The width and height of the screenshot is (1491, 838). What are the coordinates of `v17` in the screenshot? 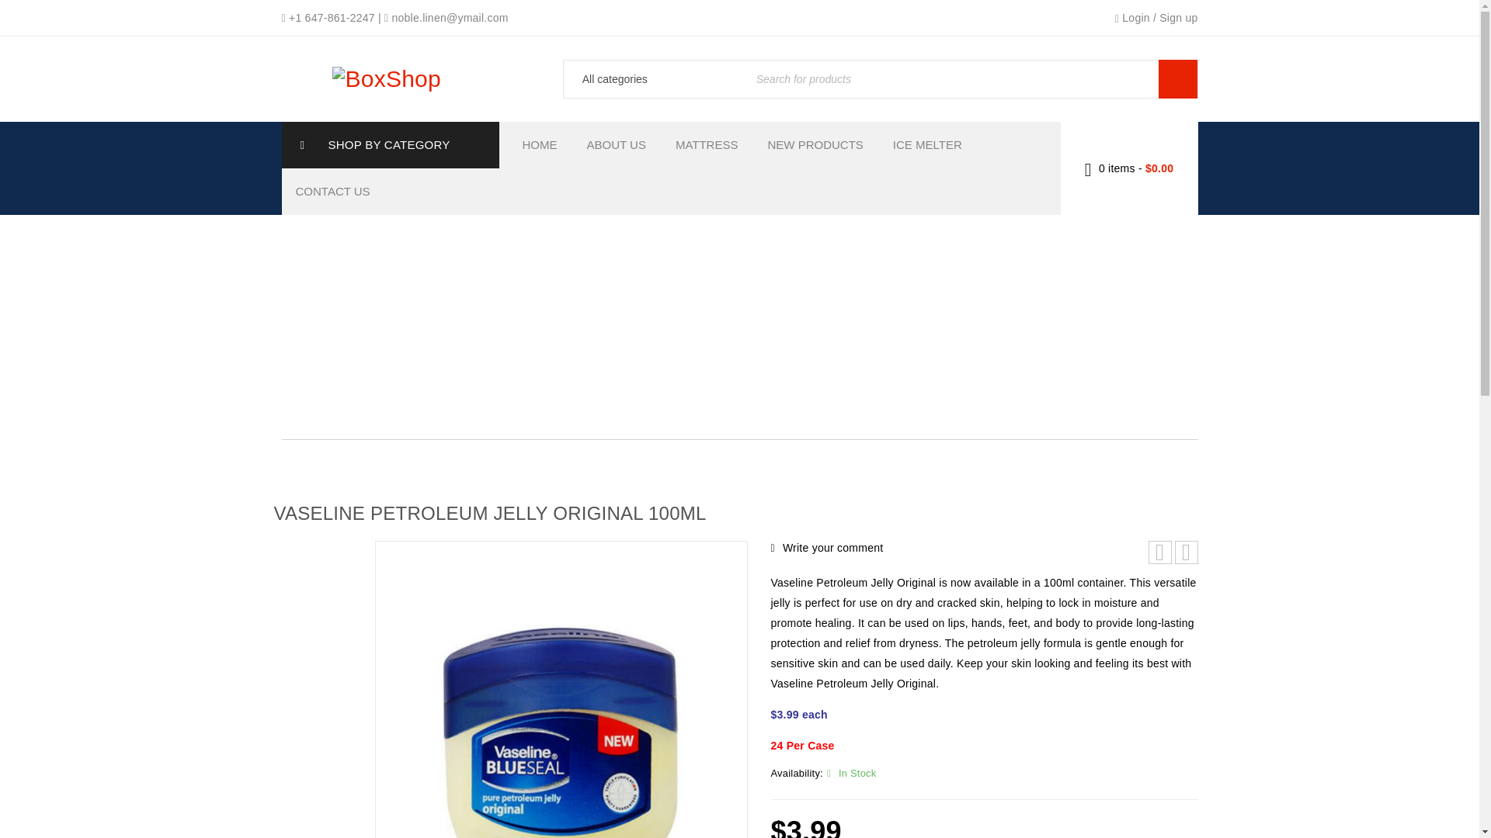 It's located at (560, 689).